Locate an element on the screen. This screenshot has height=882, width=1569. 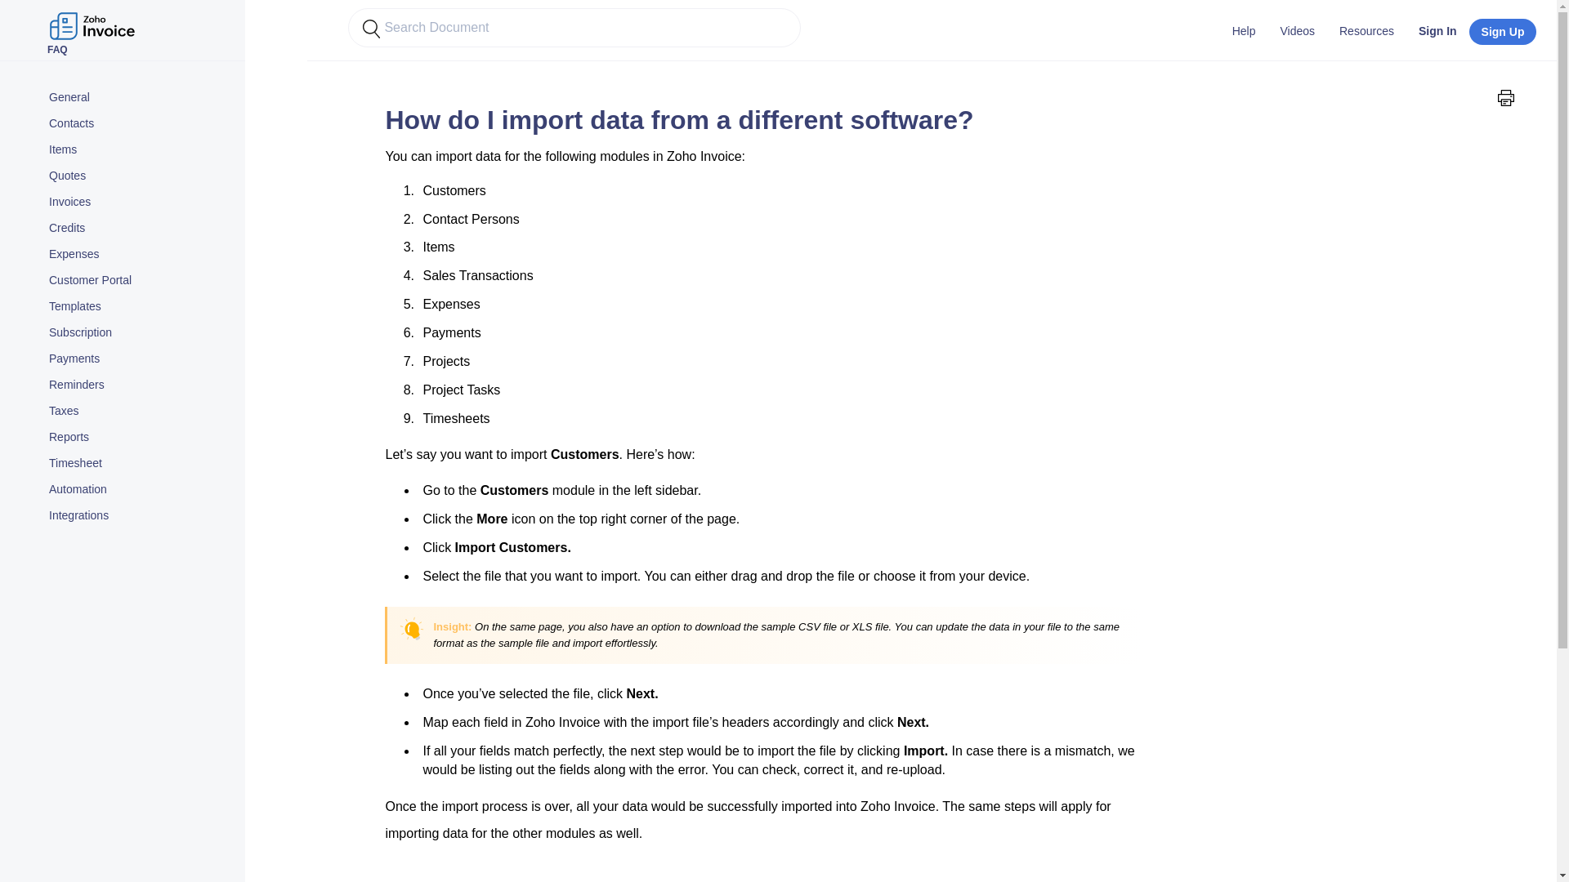
Contacts is located at coordinates (139, 124).